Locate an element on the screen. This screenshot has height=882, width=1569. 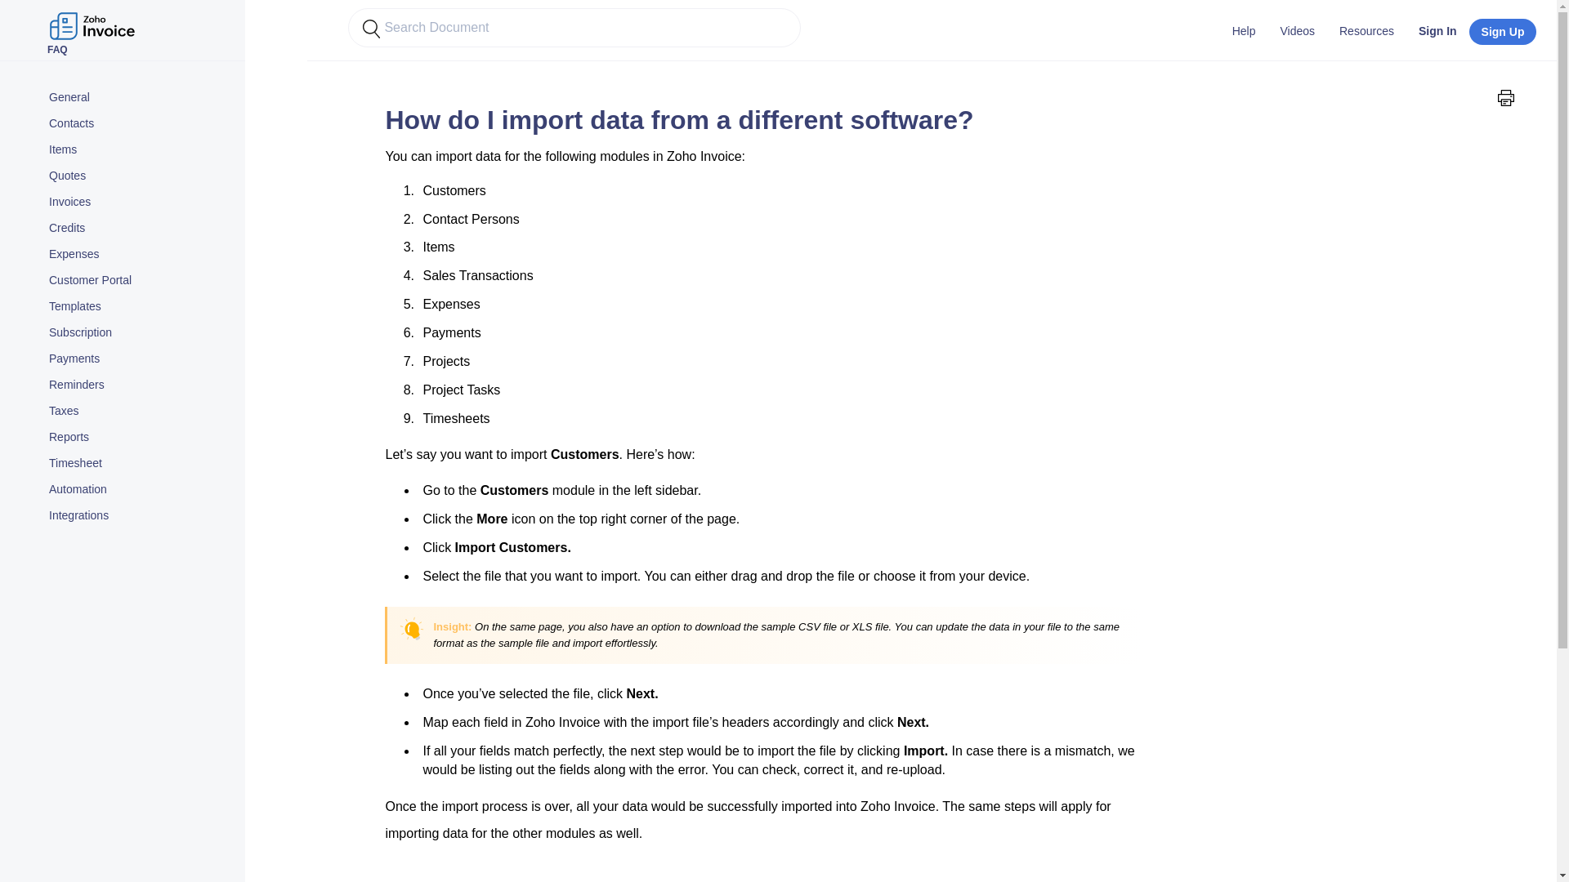
Contacts is located at coordinates (139, 124).